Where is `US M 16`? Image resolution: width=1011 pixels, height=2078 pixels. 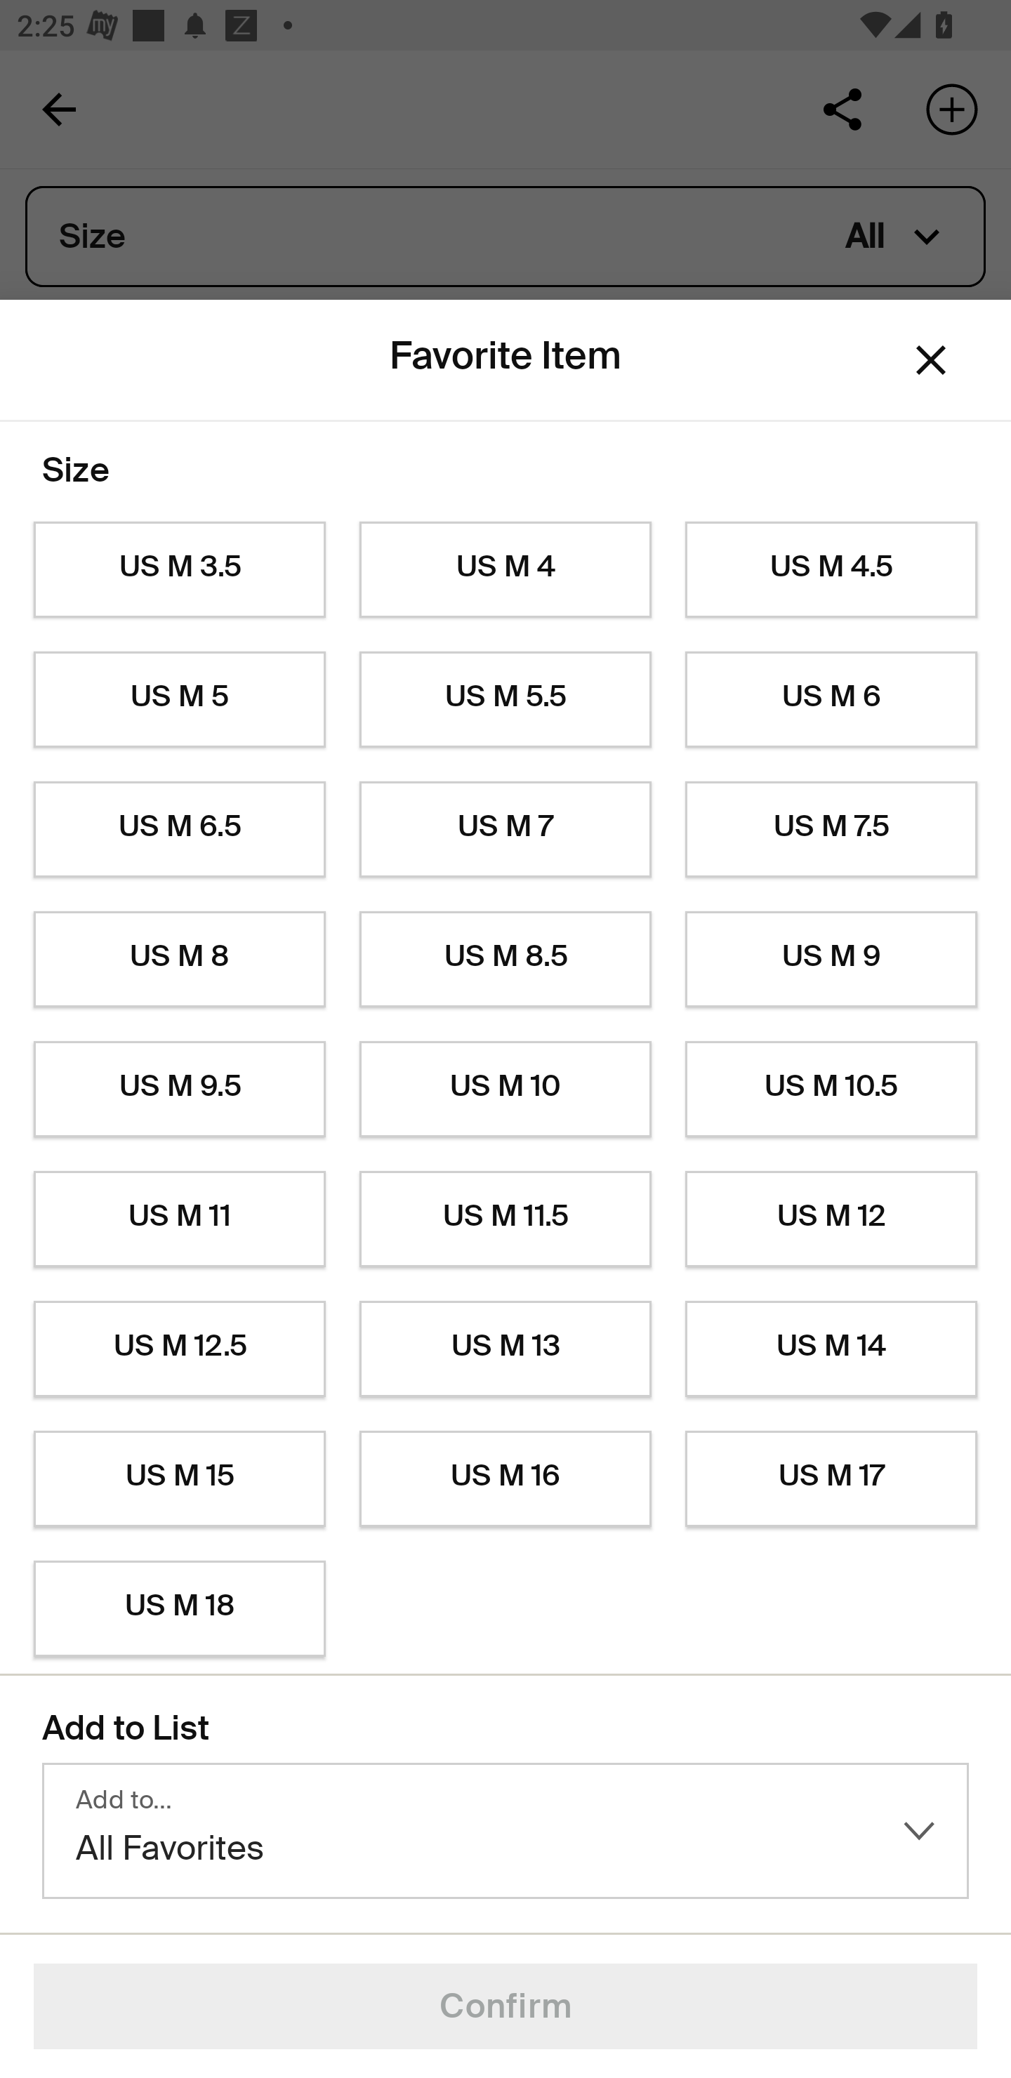 US M 16 is located at coordinates (505, 1479).